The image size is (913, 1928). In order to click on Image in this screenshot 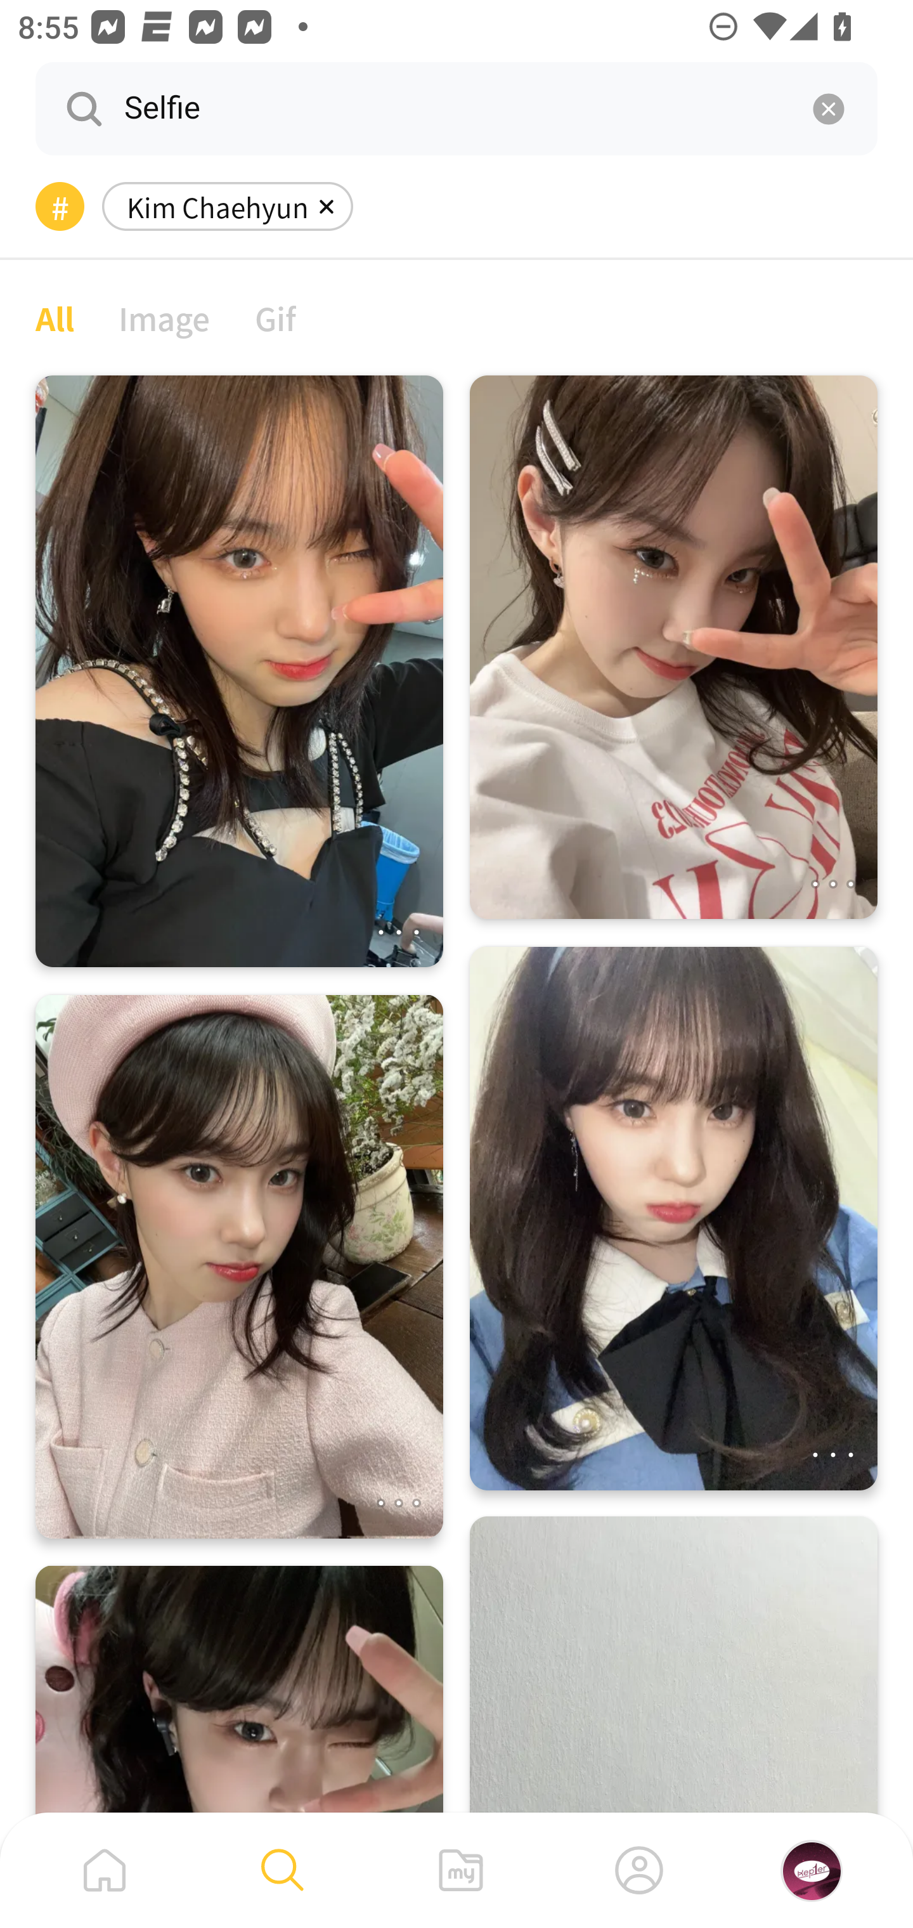, I will do `click(165, 317)`.